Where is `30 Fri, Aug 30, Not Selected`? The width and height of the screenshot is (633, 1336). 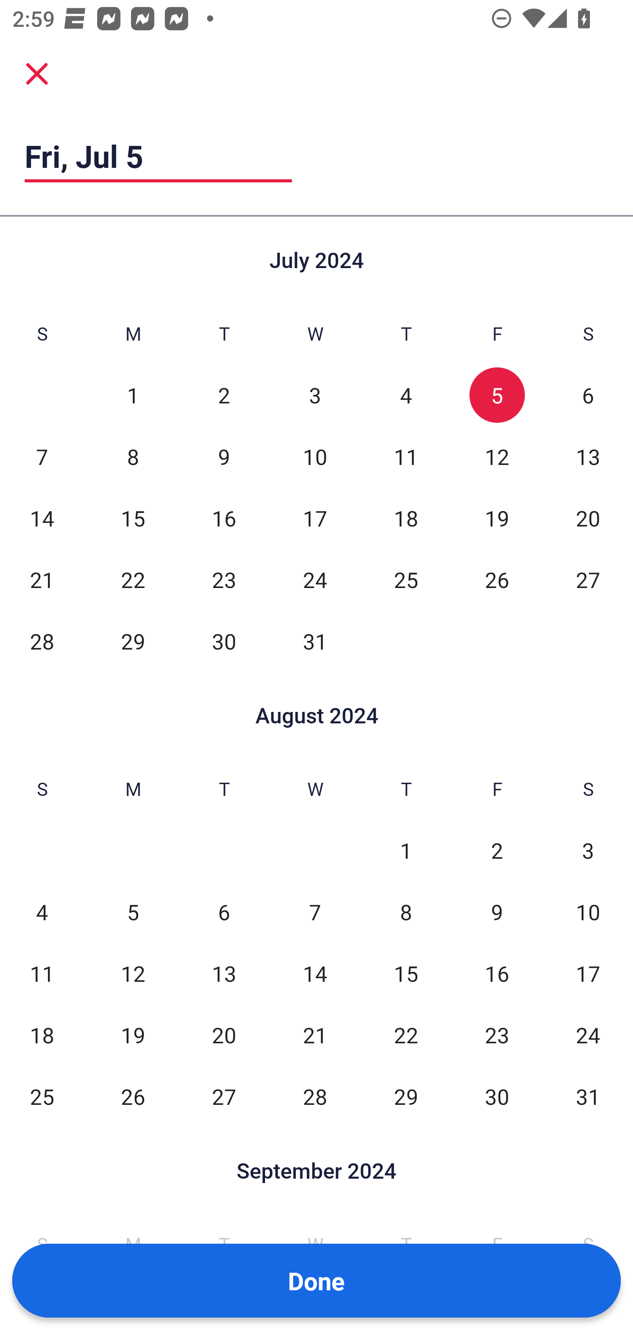
30 Fri, Aug 30, Not Selected is located at coordinates (497, 1096).